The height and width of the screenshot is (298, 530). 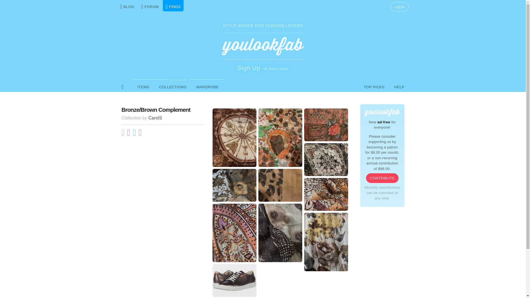 I want to click on or learn more, so click(x=276, y=68).